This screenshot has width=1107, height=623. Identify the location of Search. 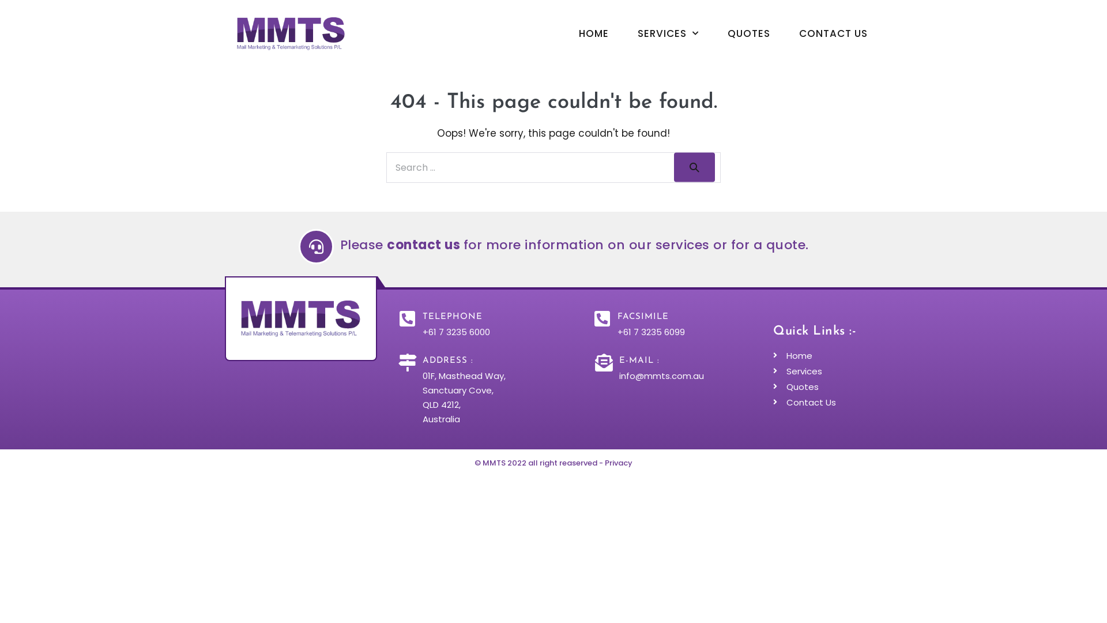
(694, 167).